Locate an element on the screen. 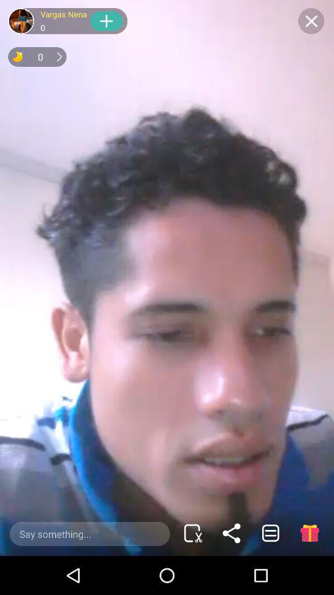 This screenshot has height=595, width=334. click the cropping icon is located at coordinates (193, 533).